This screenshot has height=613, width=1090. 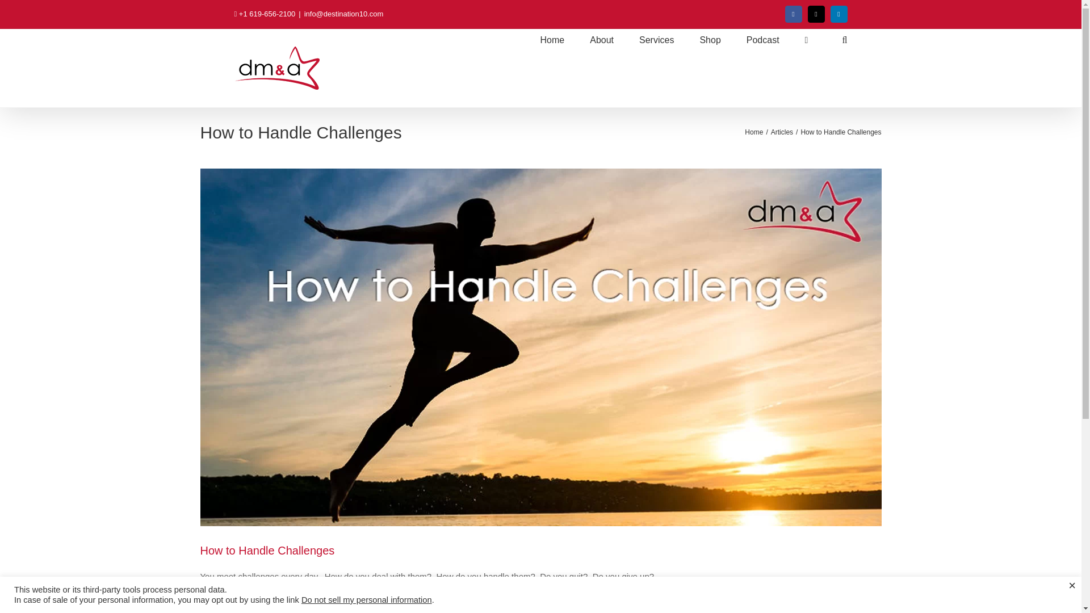 What do you see at coordinates (794, 14) in the screenshot?
I see `Facebook` at bounding box center [794, 14].